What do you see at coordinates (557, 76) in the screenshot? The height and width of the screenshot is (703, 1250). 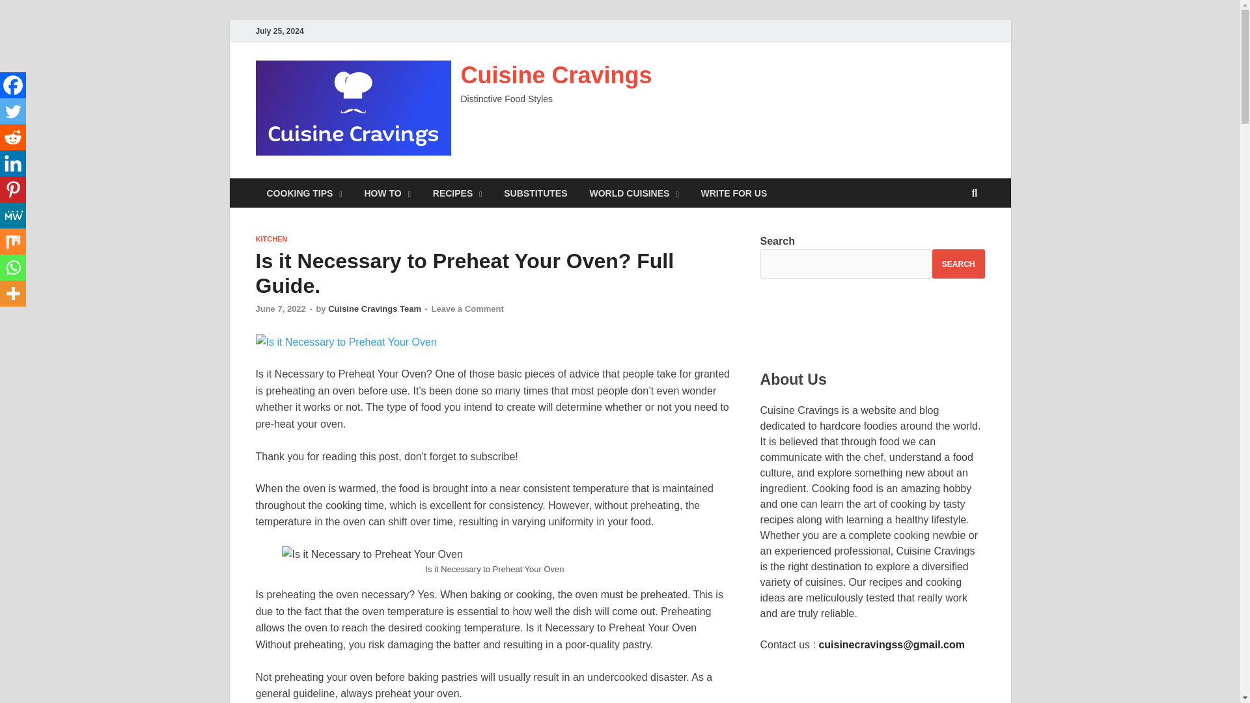 I see `Cuisine Cravings` at bounding box center [557, 76].